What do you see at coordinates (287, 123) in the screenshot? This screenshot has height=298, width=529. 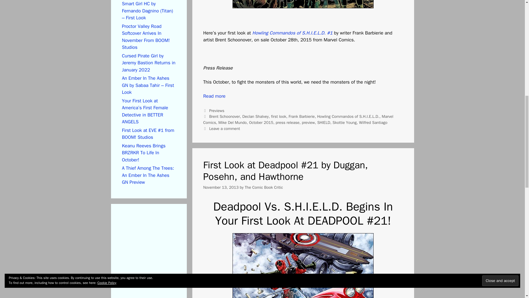 I see `press release` at bounding box center [287, 123].